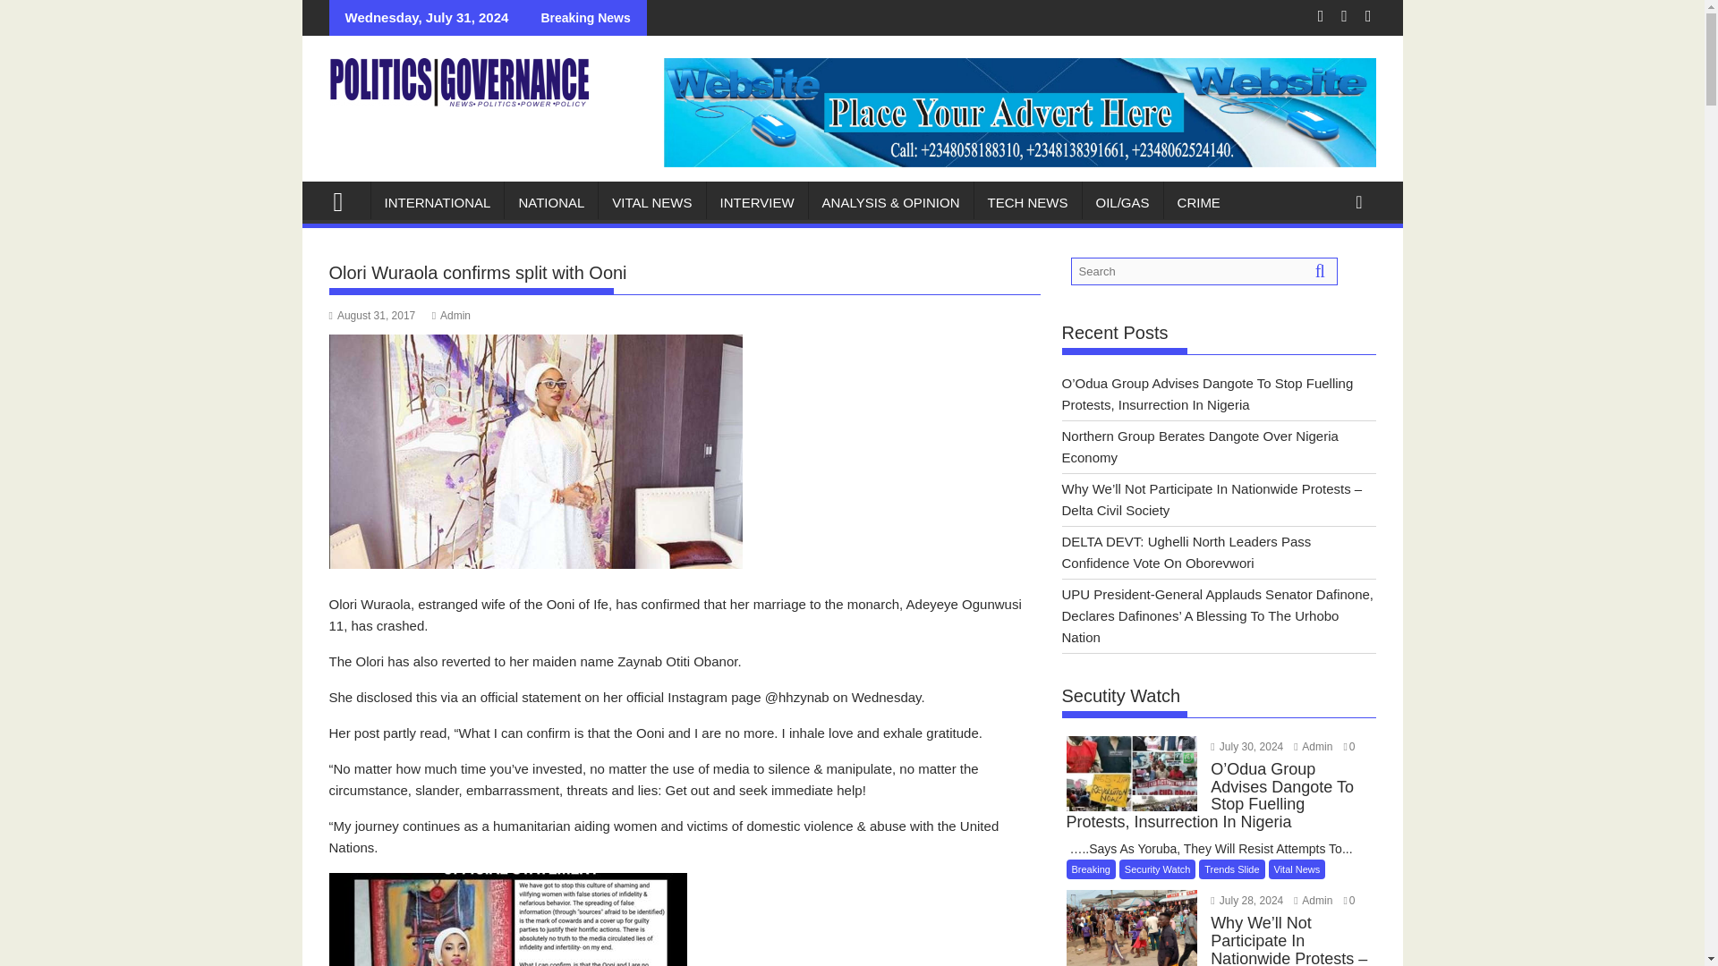 This screenshot has height=966, width=1718. Describe the element at coordinates (451, 315) in the screenshot. I see `Admin` at that location.